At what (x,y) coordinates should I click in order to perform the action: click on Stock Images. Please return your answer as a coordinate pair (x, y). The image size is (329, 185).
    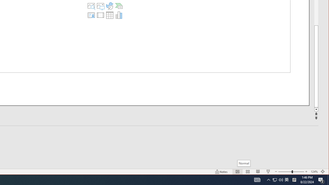
    Looking at the image, I should click on (91, 6).